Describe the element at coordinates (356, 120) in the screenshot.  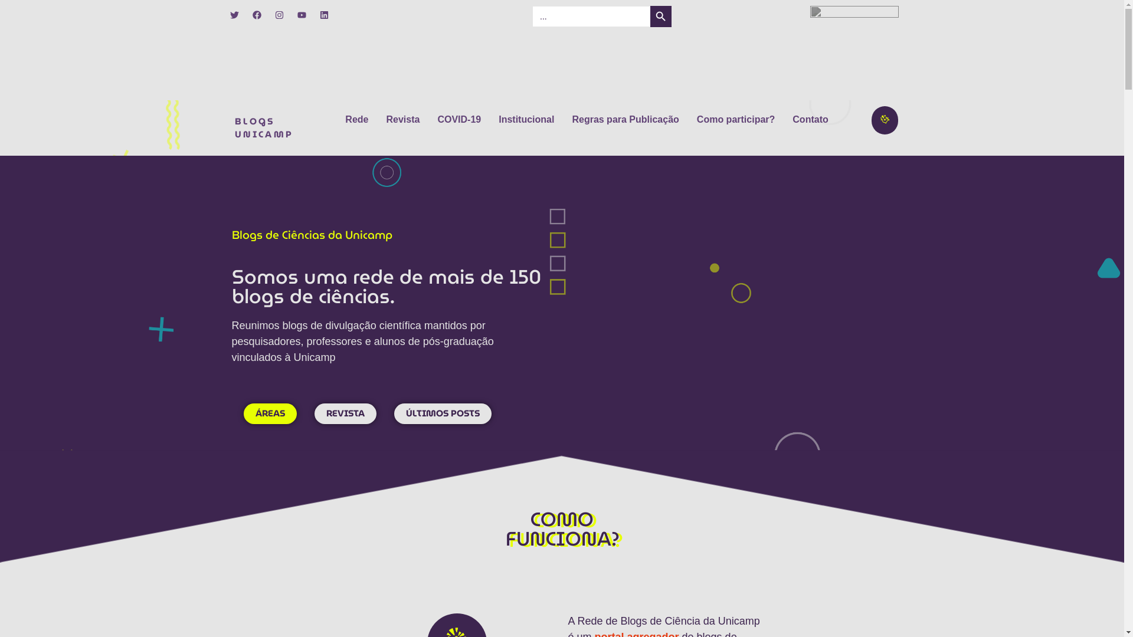
I see `Rede` at that location.